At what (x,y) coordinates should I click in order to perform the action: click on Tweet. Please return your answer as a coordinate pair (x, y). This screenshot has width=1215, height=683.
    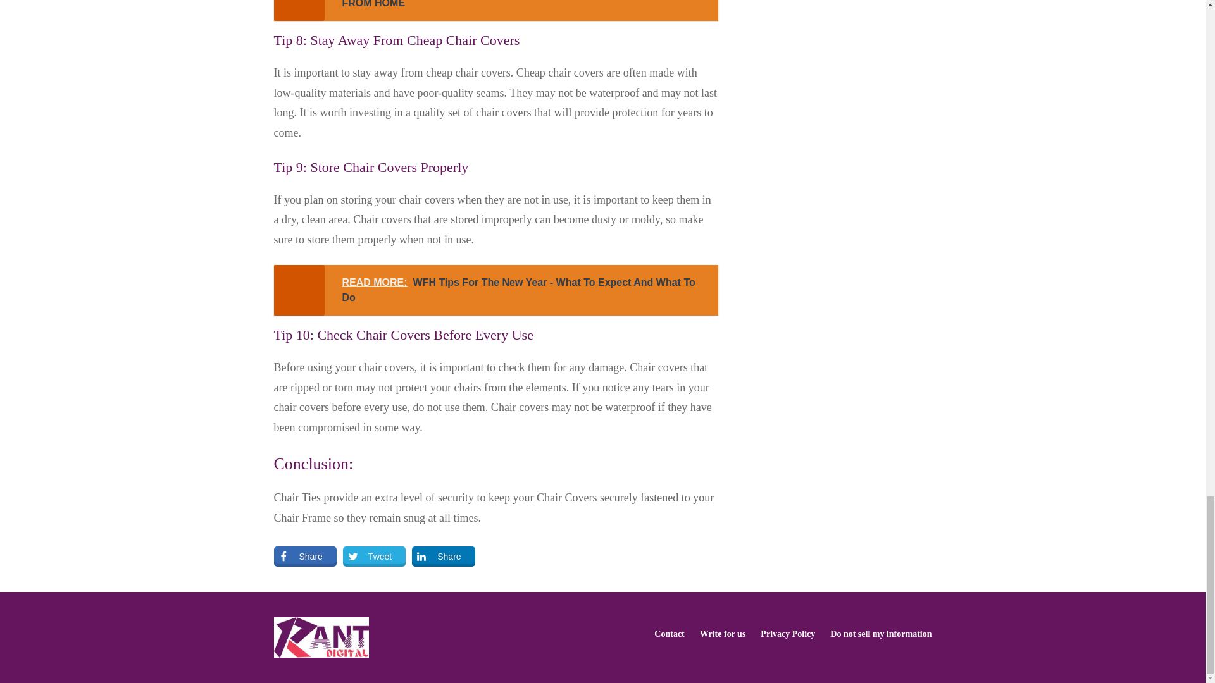
    Looking at the image, I should click on (374, 557).